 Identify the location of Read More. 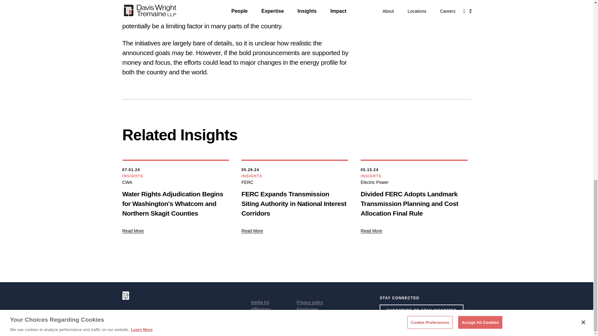
(252, 231).